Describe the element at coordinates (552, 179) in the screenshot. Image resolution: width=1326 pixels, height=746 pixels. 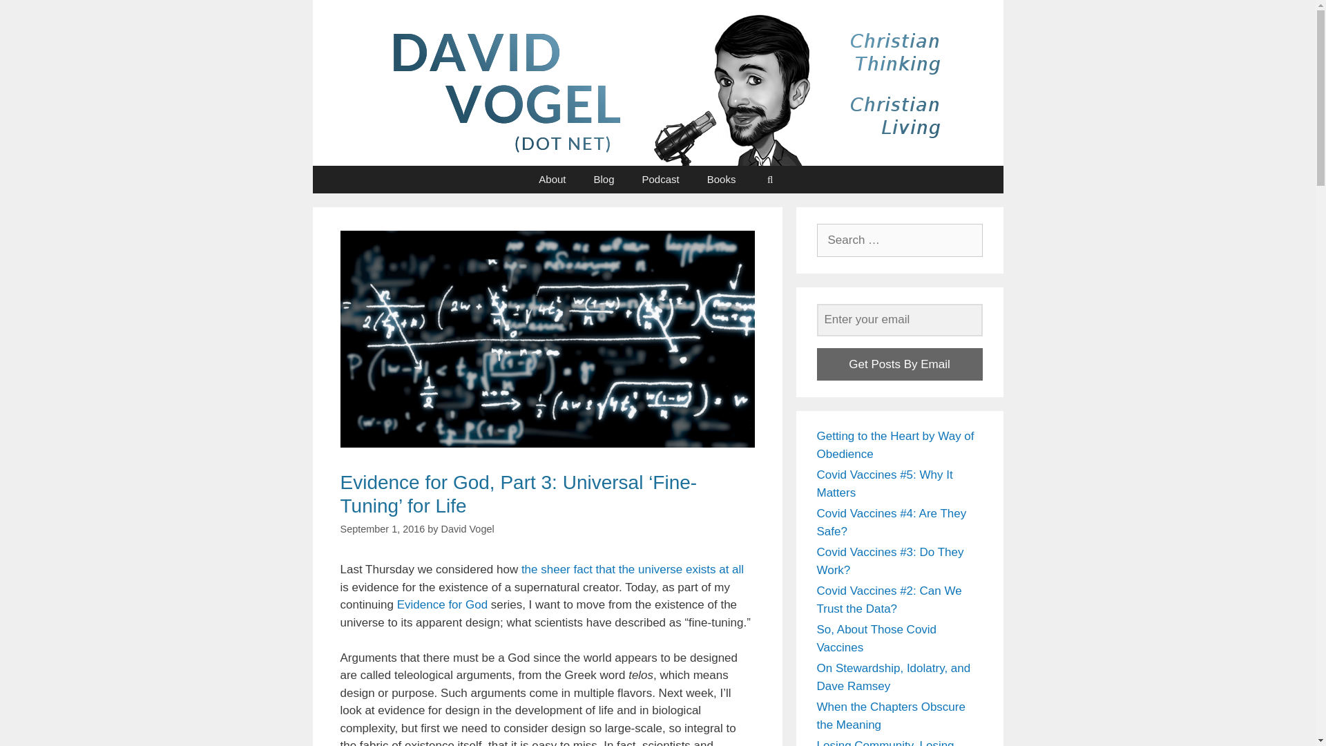
I see `About` at that location.